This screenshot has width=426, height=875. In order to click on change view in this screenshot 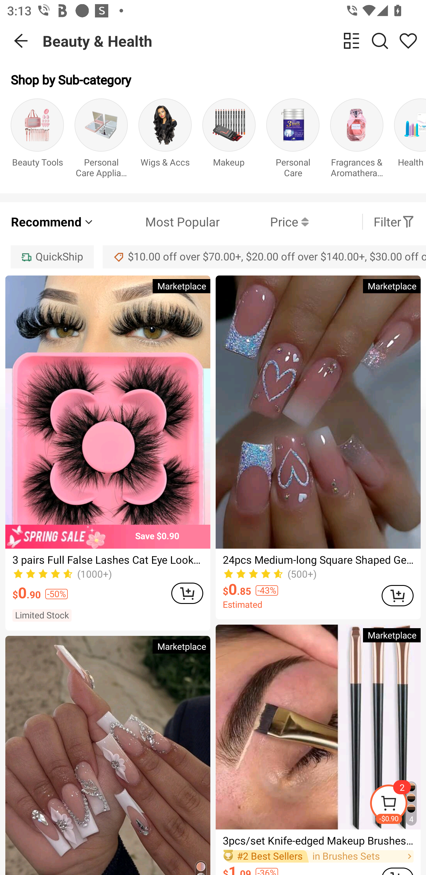, I will do `click(351, 40)`.